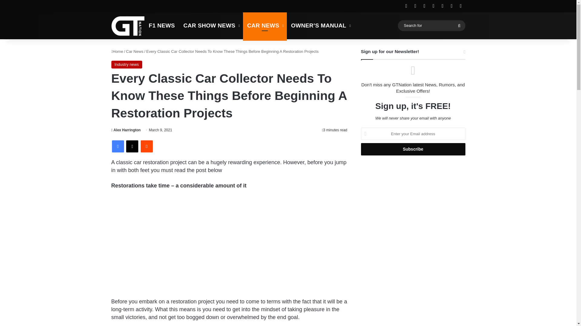  I want to click on Facebook, so click(118, 146).